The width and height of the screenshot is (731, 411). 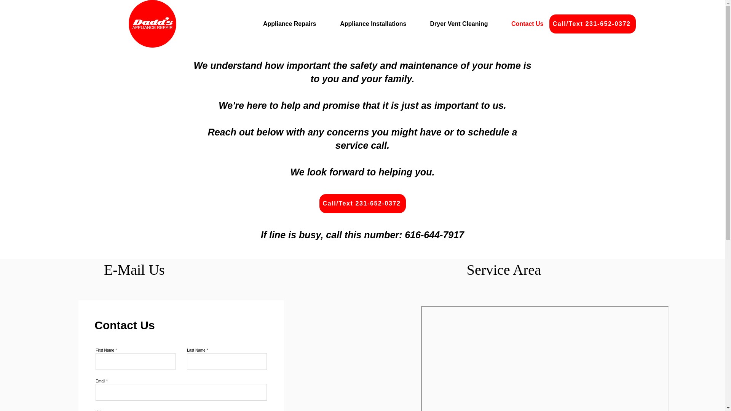 What do you see at coordinates (453, 24) in the screenshot?
I see `Dryer Vent Cleaning` at bounding box center [453, 24].